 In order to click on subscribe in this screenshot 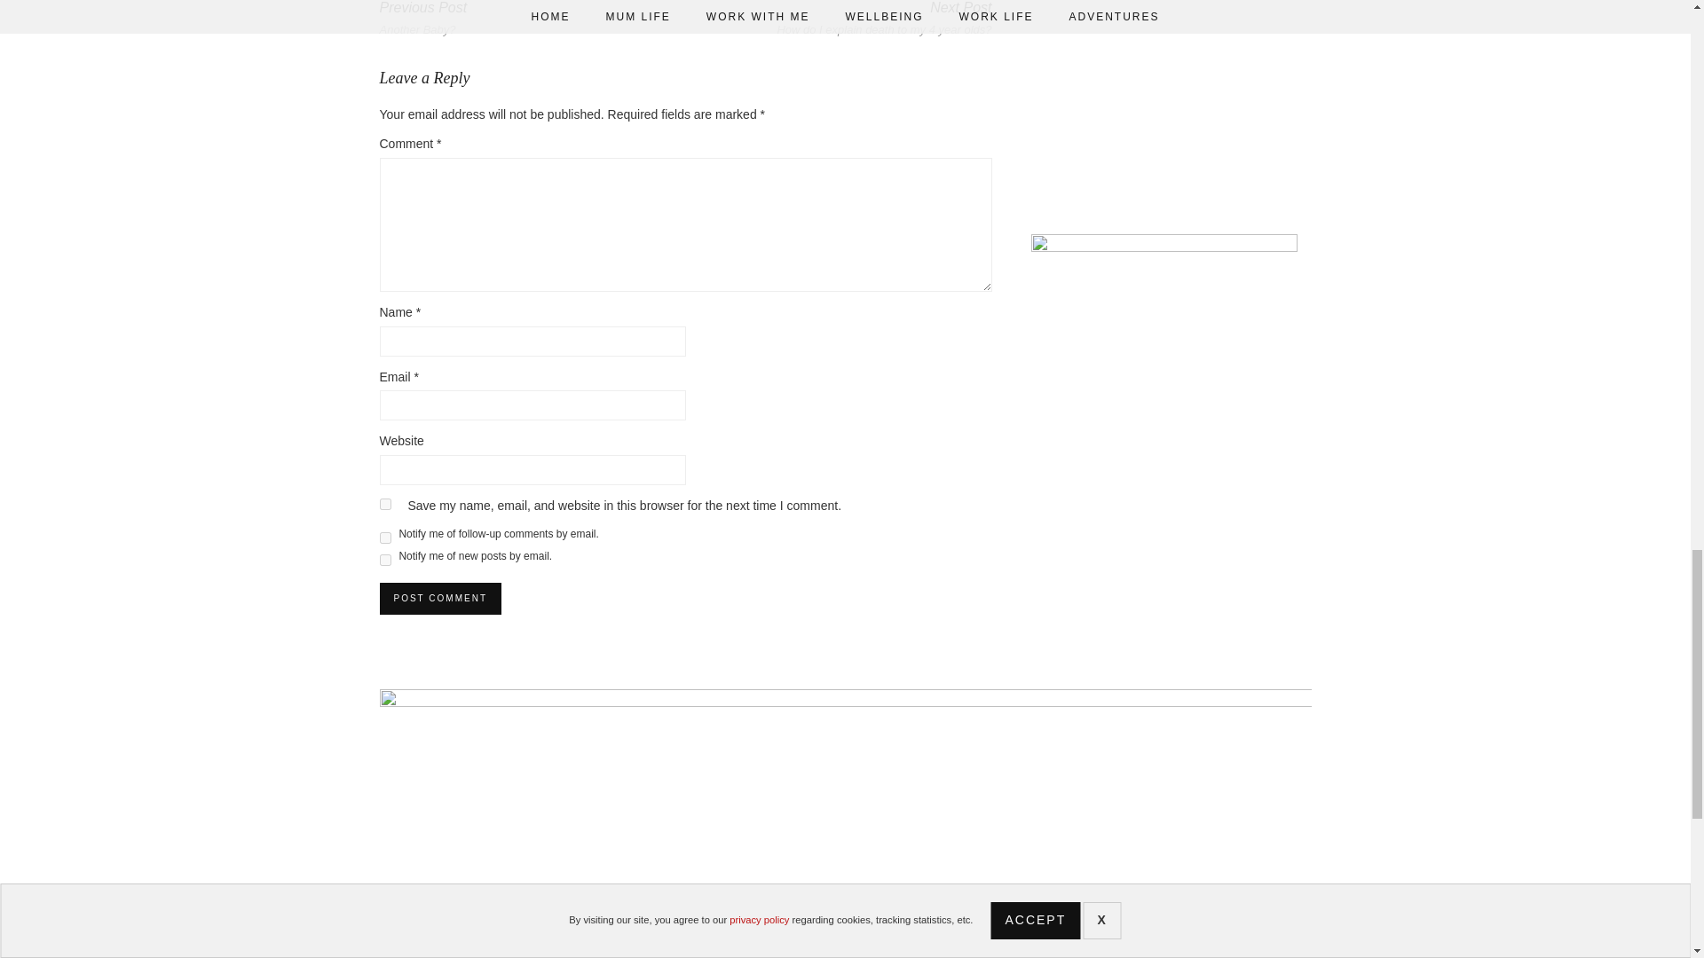, I will do `click(385, 538)`.